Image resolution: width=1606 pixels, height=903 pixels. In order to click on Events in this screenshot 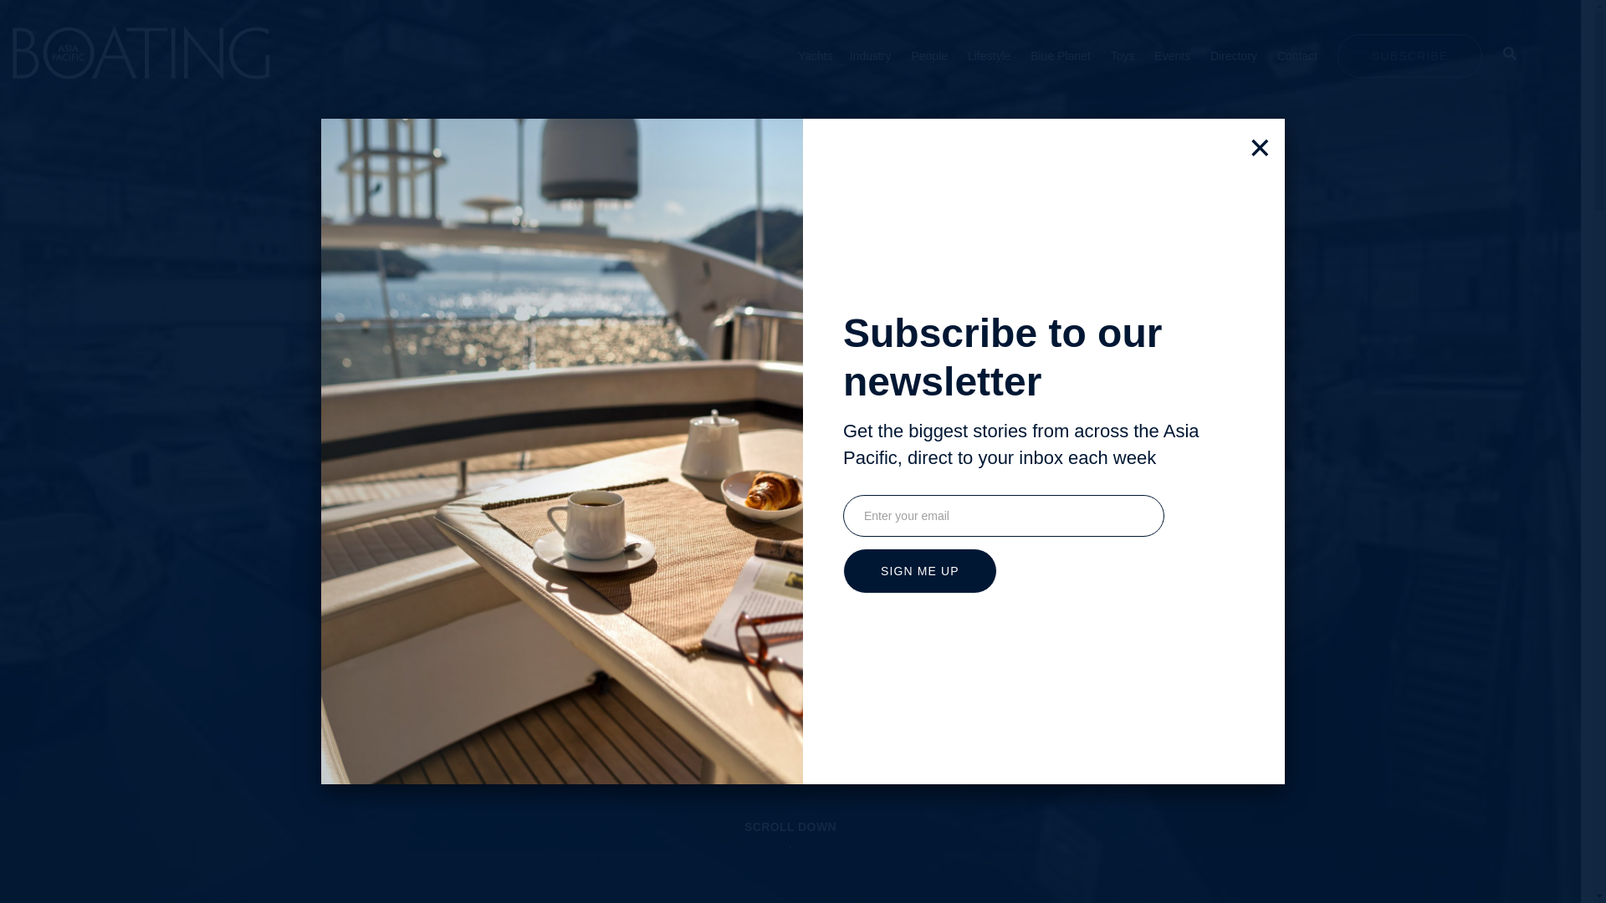, I will do `click(1172, 55)`.